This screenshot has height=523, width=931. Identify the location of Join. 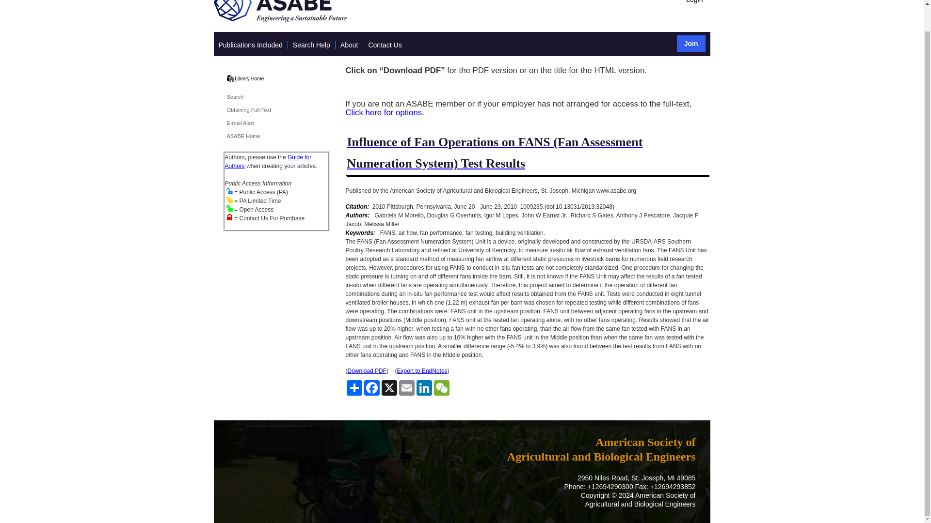
(691, 44).